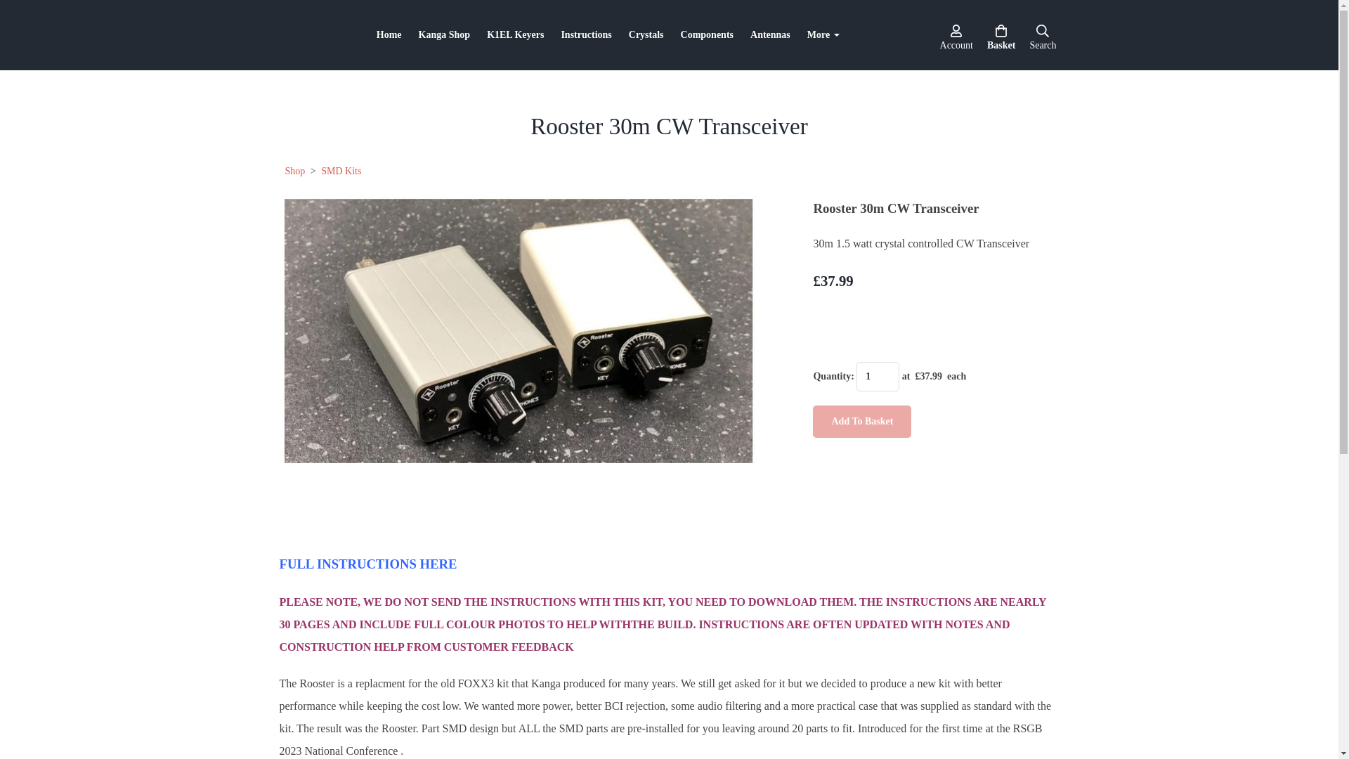 This screenshot has height=759, width=1349. Describe the element at coordinates (1043, 34) in the screenshot. I see `Search` at that location.